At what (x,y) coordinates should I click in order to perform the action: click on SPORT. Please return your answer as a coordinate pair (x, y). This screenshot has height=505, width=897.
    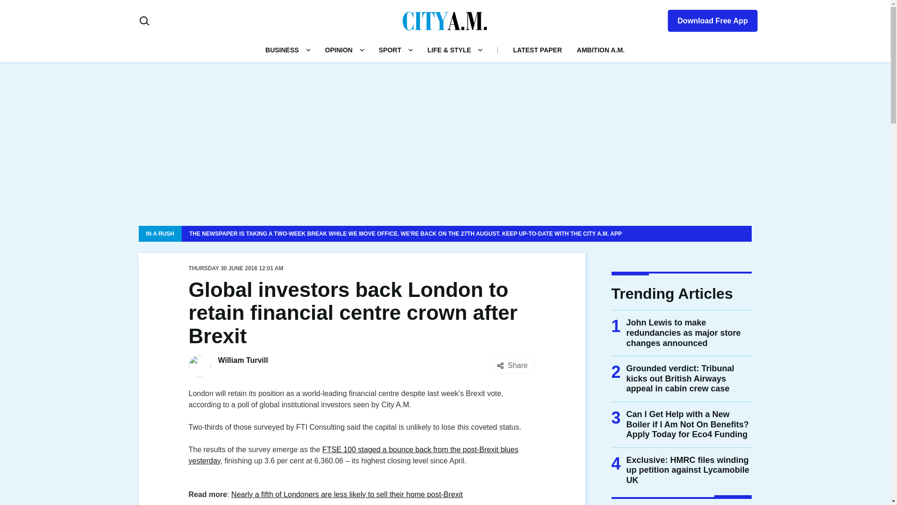
    Looking at the image, I should click on (390, 50).